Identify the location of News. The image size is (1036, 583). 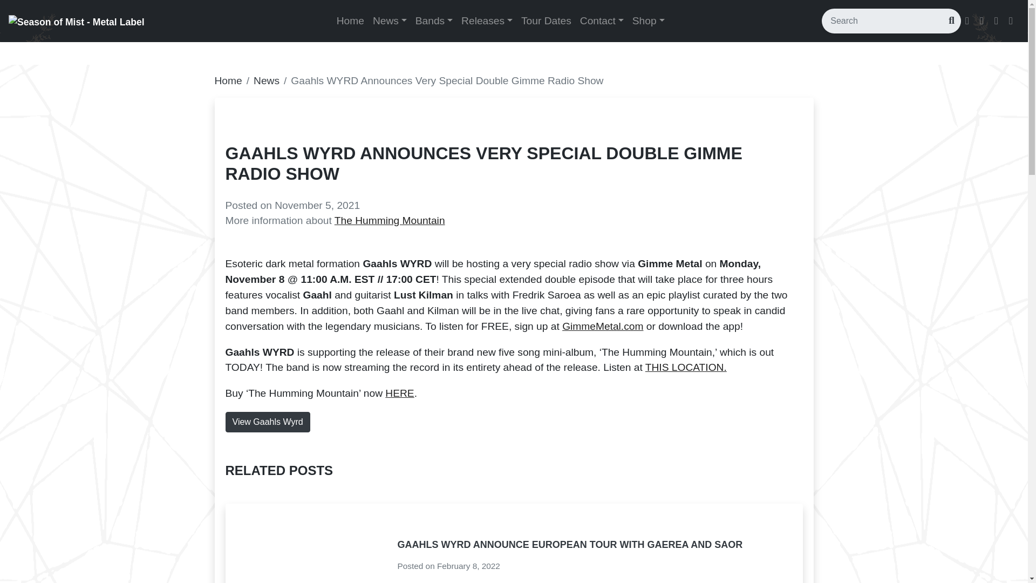
(390, 21).